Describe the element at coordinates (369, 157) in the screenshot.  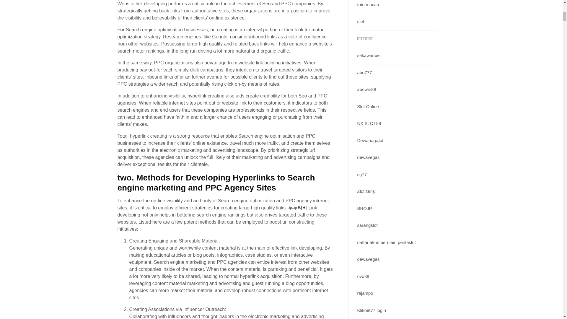
I see `dewavegas` at that location.